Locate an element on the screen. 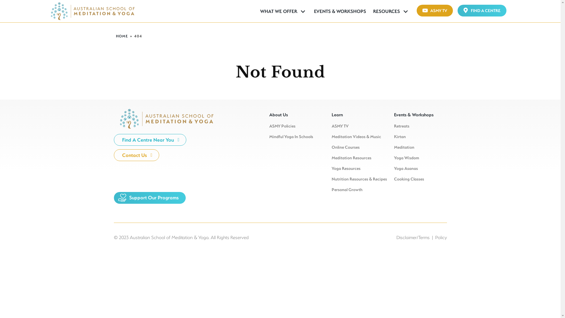  Disclaimer/Terms is located at coordinates (413, 237).